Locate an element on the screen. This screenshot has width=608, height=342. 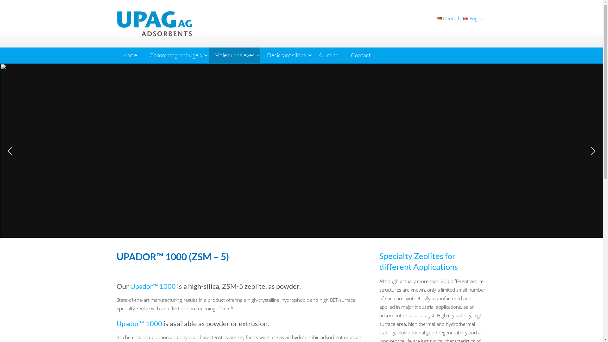
Deutsch is located at coordinates (450, 18).